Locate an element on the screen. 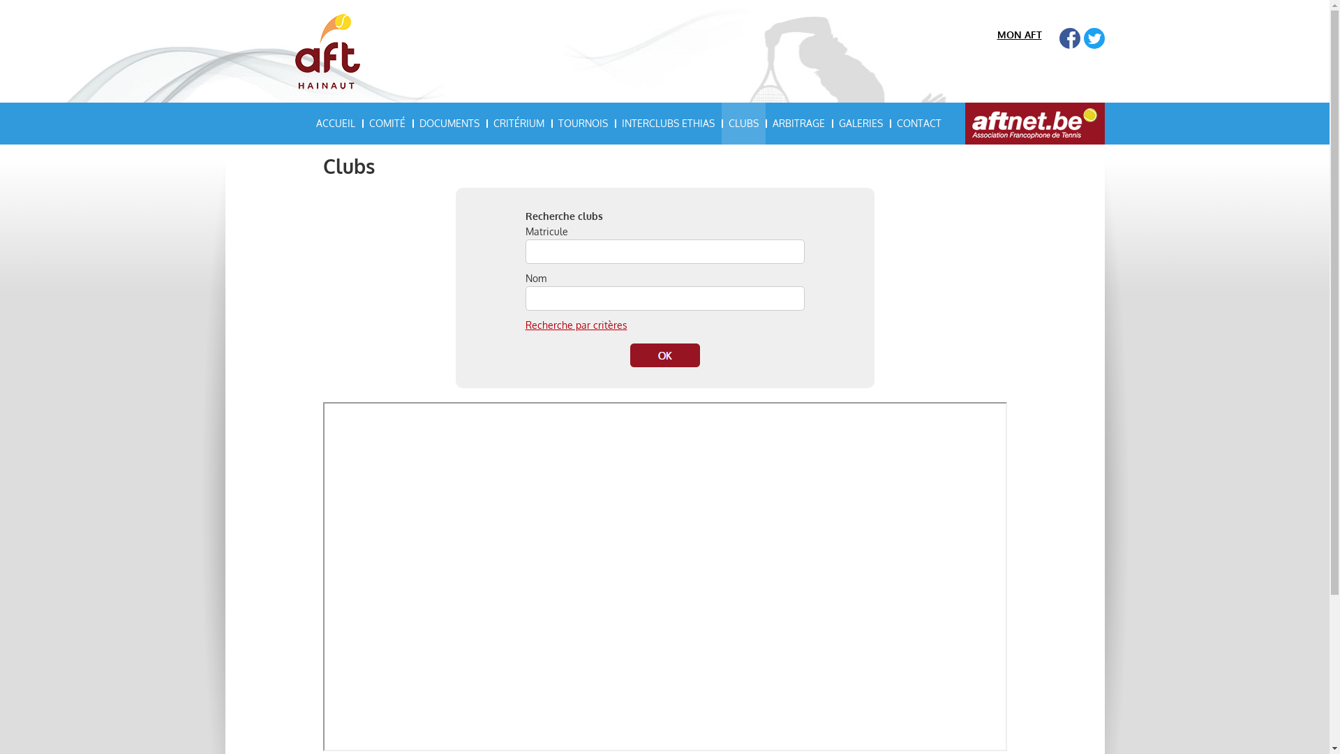 This screenshot has width=1340, height=754. CLUBS is located at coordinates (744, 124).